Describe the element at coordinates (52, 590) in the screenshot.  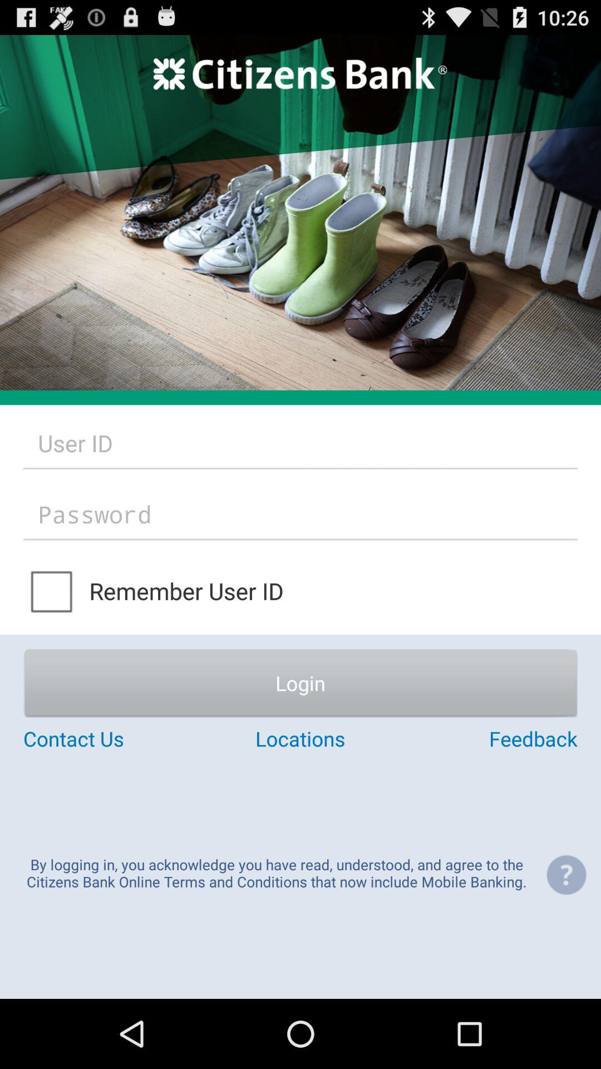
I see `click app next to remember user id app` at that location.